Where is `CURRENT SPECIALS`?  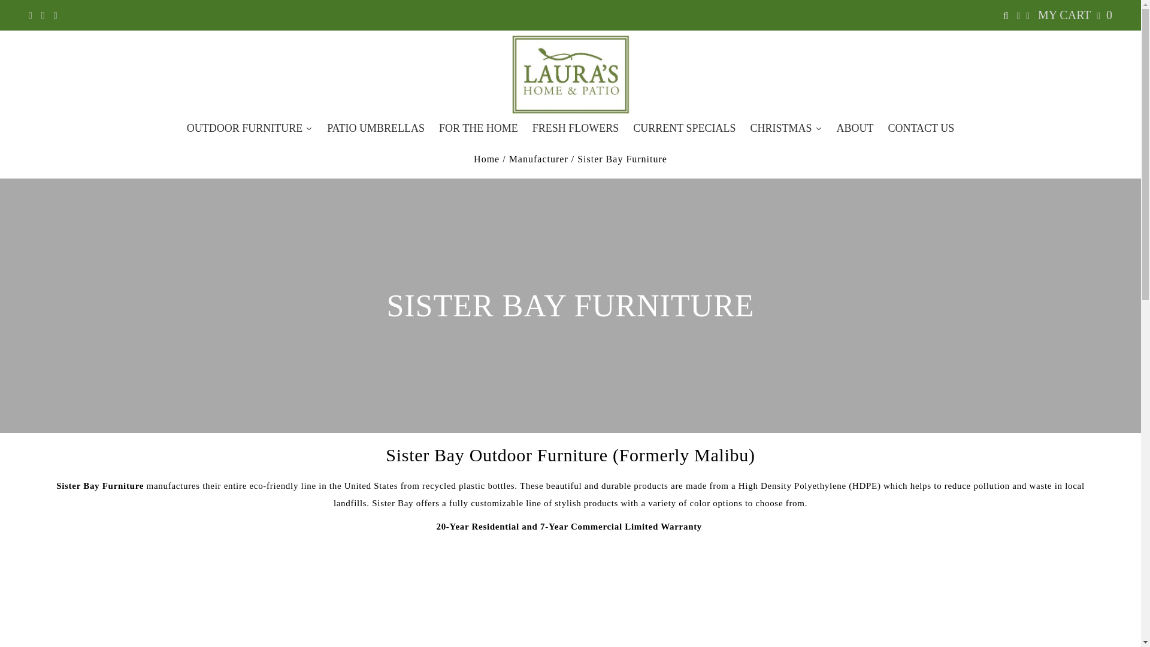
CURRENT SPECIALS is located at coordinates (684, 128).